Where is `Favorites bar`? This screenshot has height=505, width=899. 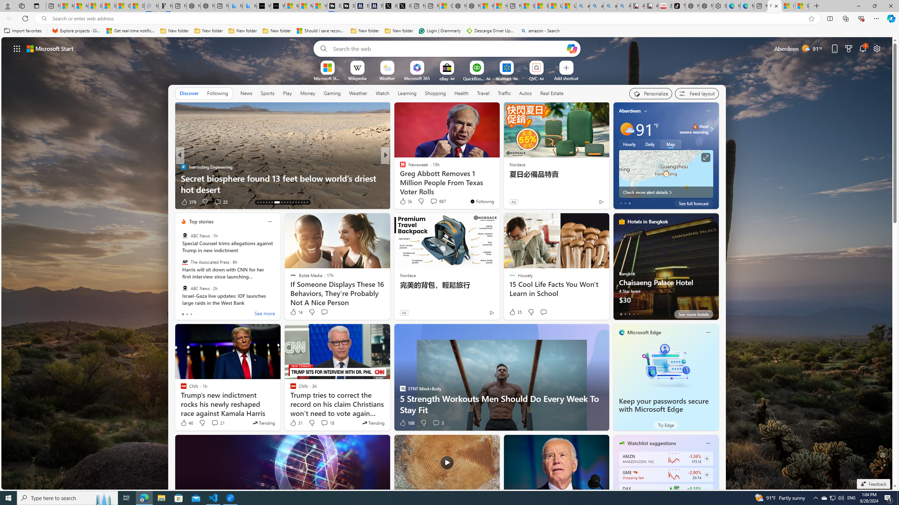
Favorites bar is located at coordinates (449, 31).